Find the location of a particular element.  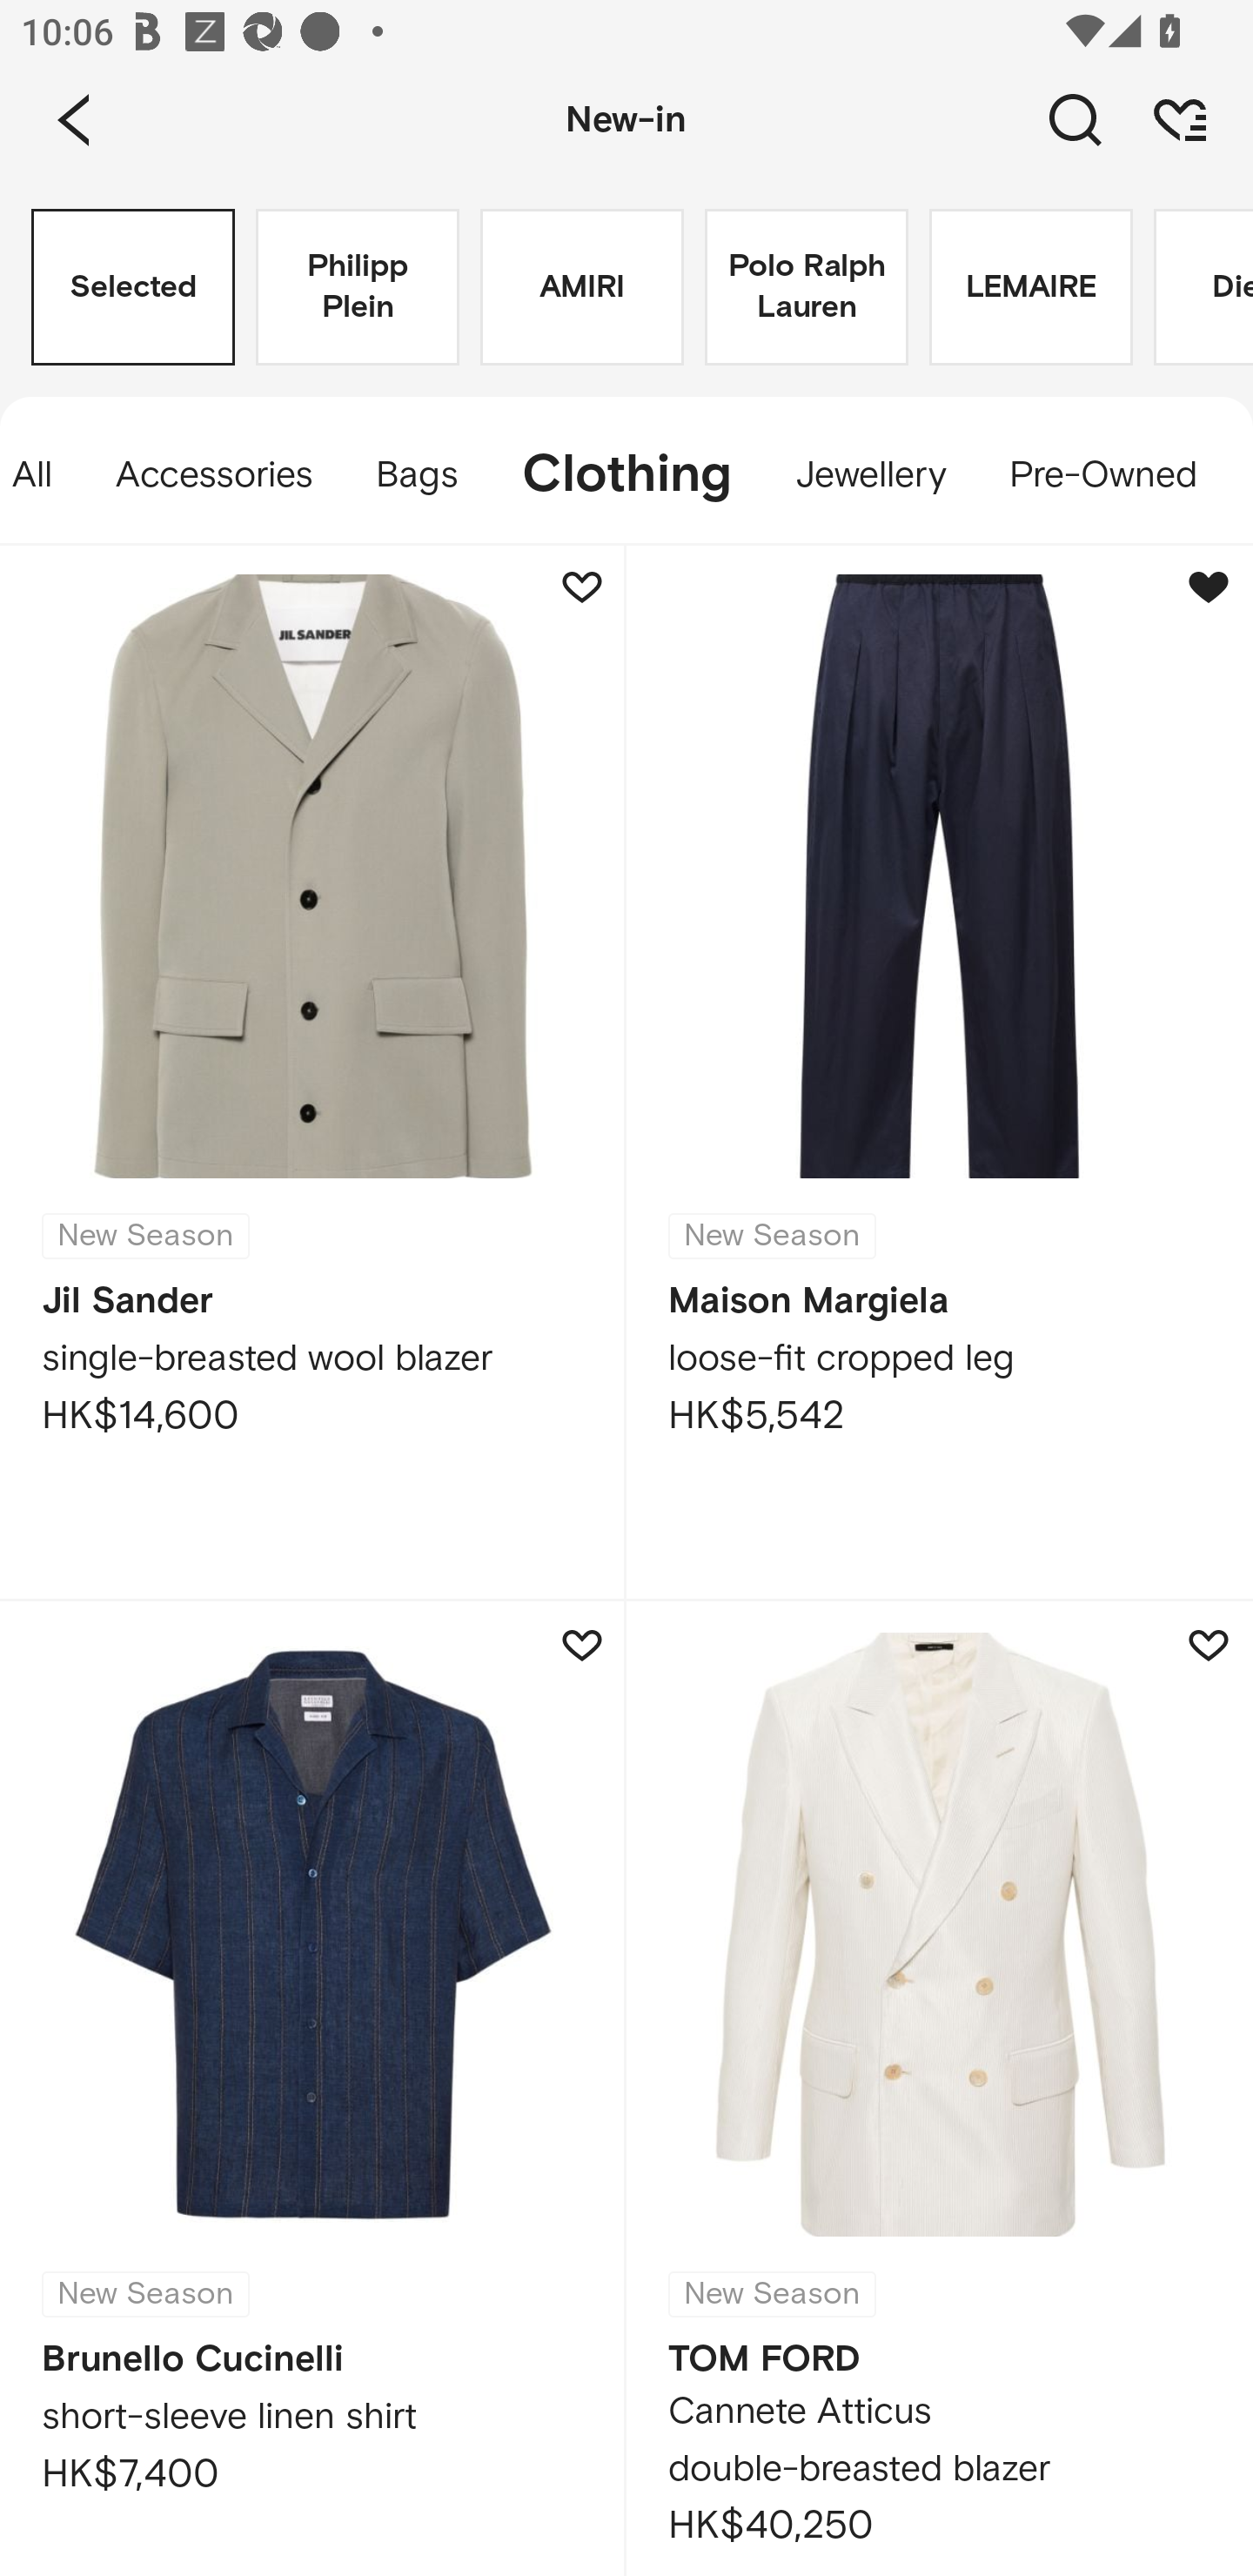

Clothing is located at coordinates (626, 475).